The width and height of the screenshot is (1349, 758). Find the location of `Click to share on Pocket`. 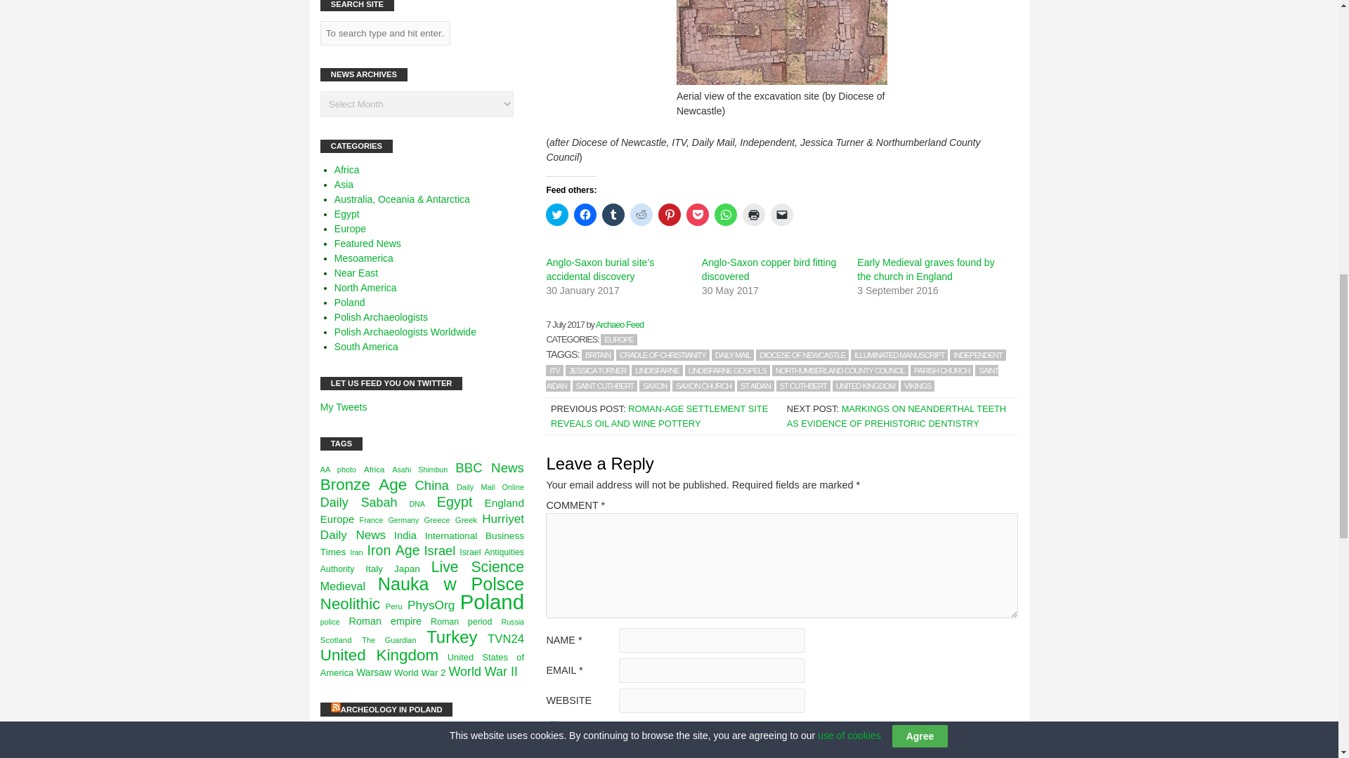

Click to share on Pocket is located at coordinates (698, 215).